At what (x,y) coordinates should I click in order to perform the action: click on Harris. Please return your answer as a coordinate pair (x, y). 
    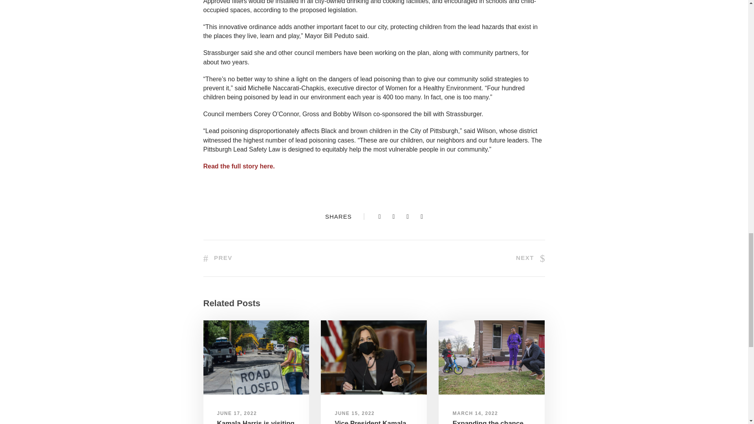
    Looking at the image, I should click on (374, 357).